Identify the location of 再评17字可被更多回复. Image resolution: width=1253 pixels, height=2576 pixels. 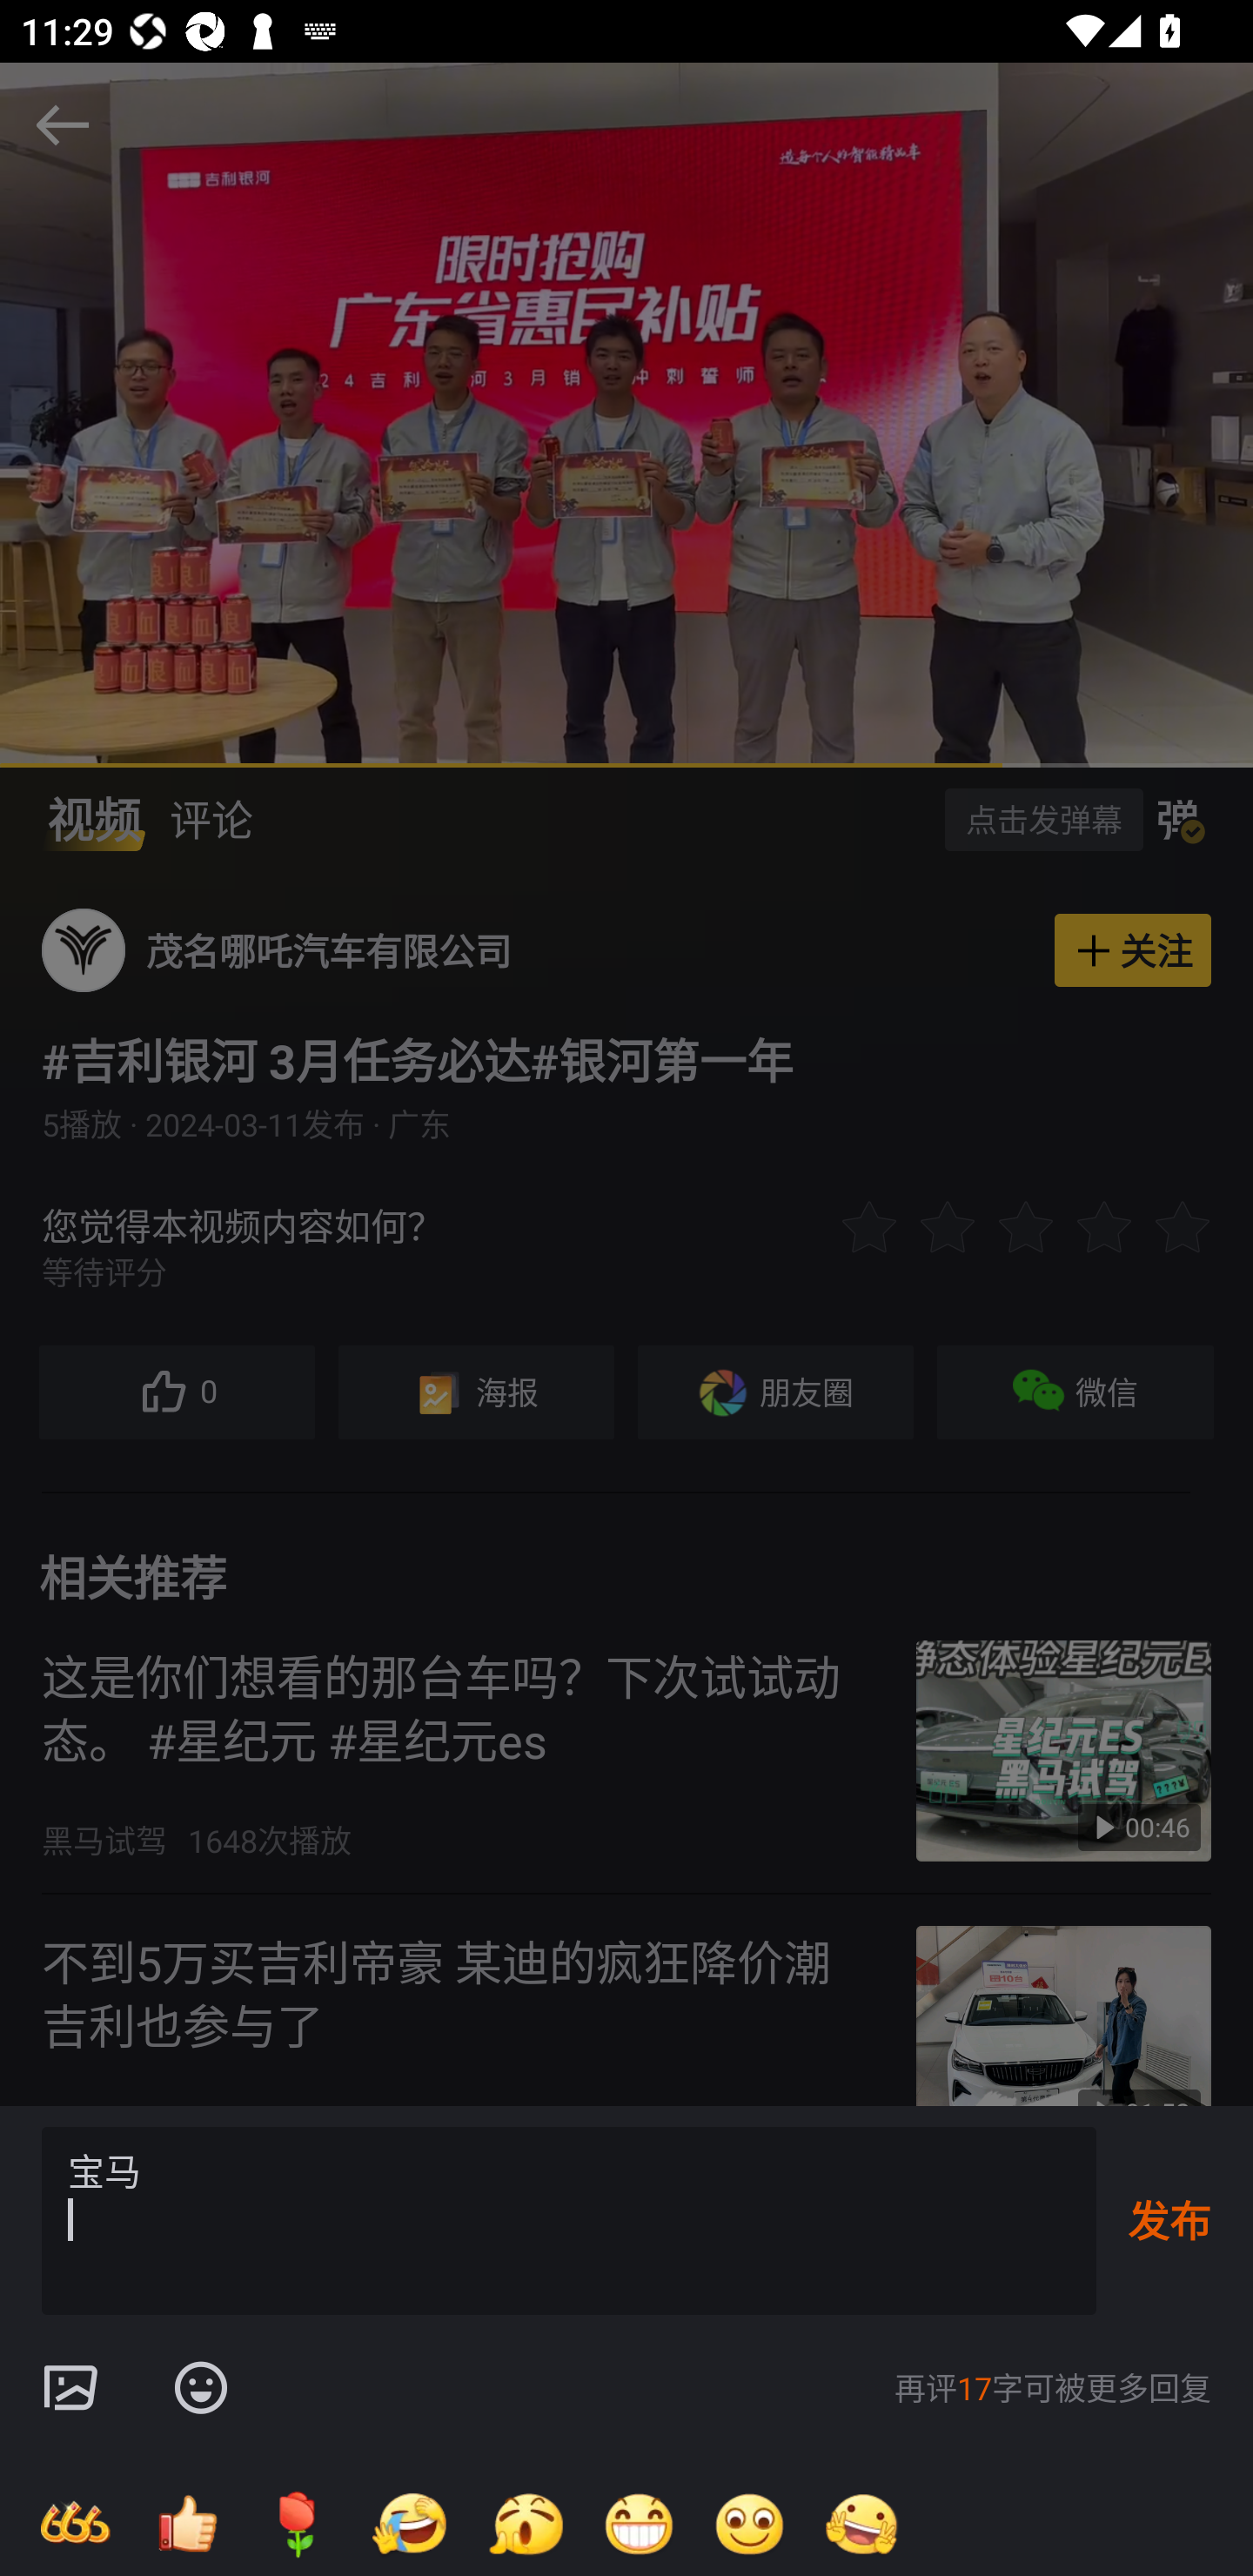
(1053, 2388).